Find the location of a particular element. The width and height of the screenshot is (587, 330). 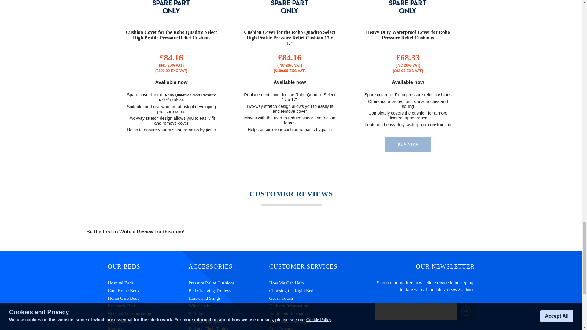

Bed Rail Bumpers is located at coordinates (229, 321).